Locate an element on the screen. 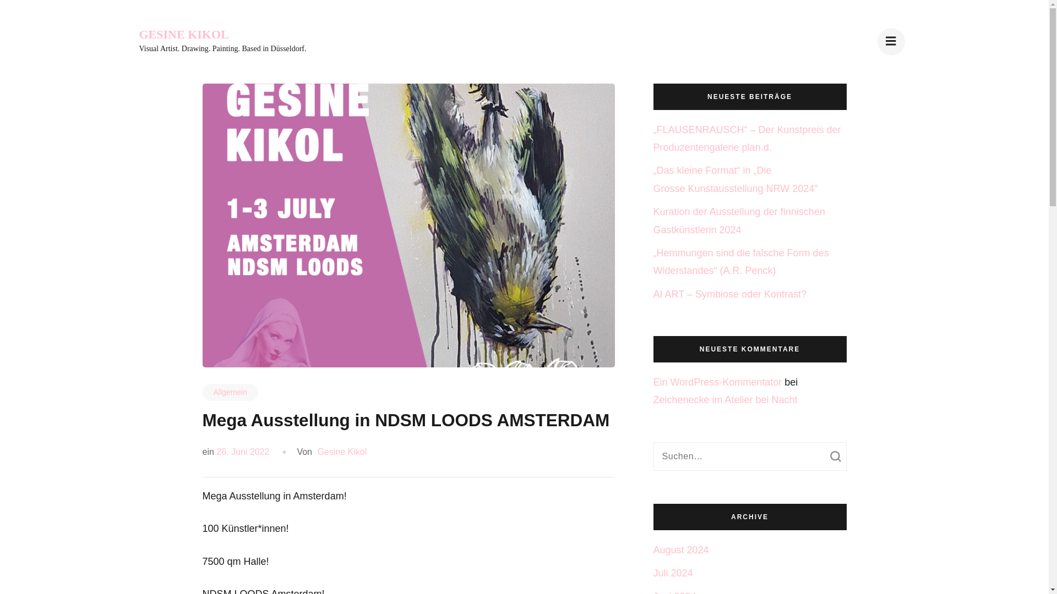 The image size is (1057, 594). Ein WordPress-Kommentator is located at coordinates (717, 382).